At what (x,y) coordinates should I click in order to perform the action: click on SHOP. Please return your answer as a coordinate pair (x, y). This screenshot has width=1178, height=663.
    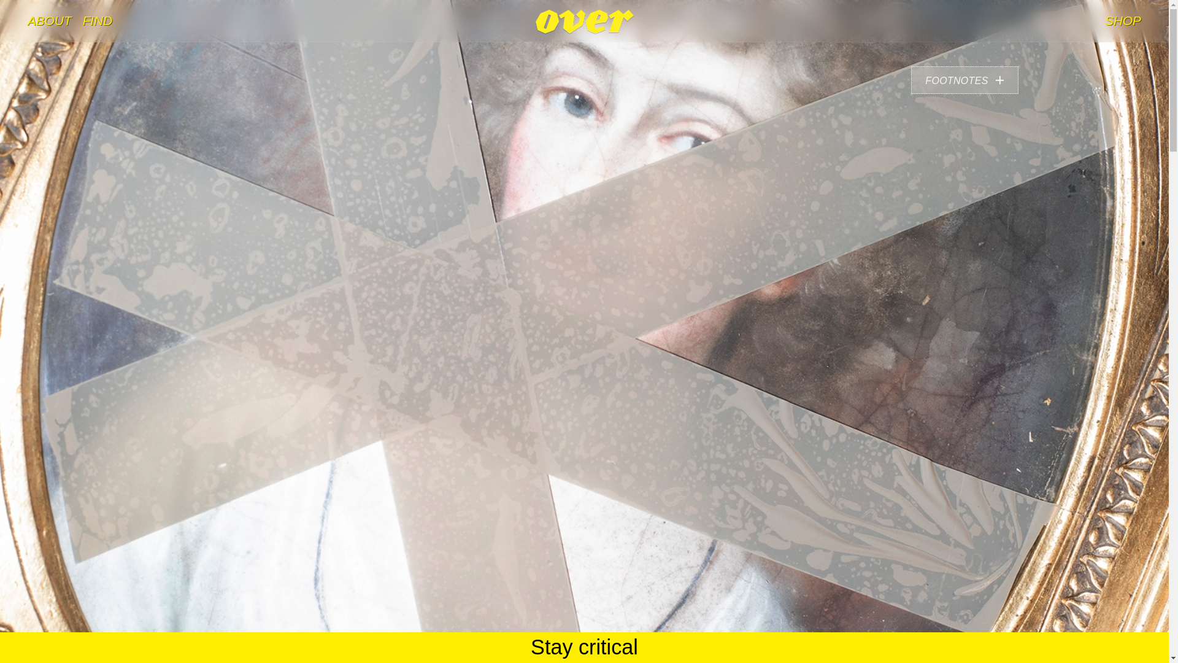
    Looking at the image, I should click on (1123, 21).